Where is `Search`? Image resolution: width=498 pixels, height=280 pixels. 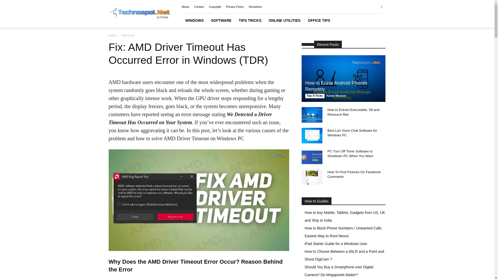 Search is located at coordinates (371, 25).